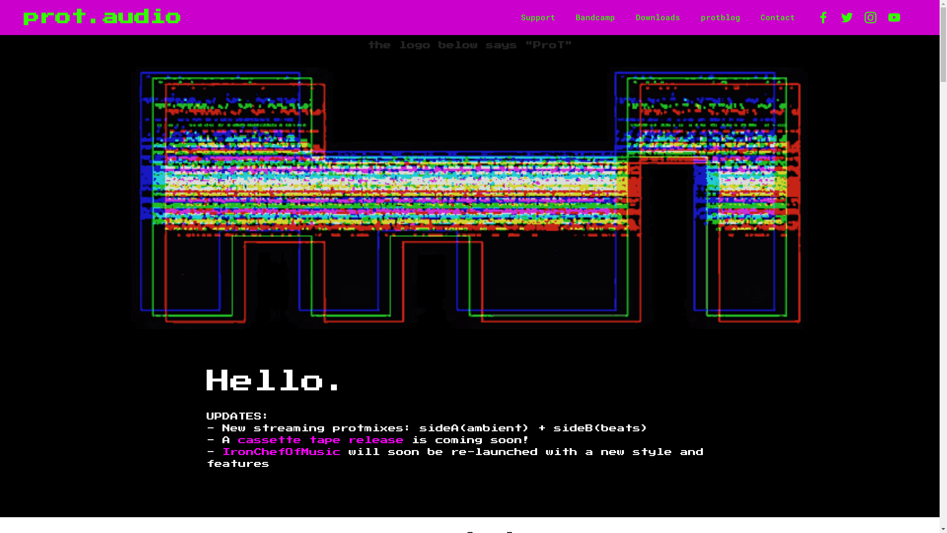 The width and height of the screenshot is (947, 533). I want to click on Downloads, so click(658, 17).